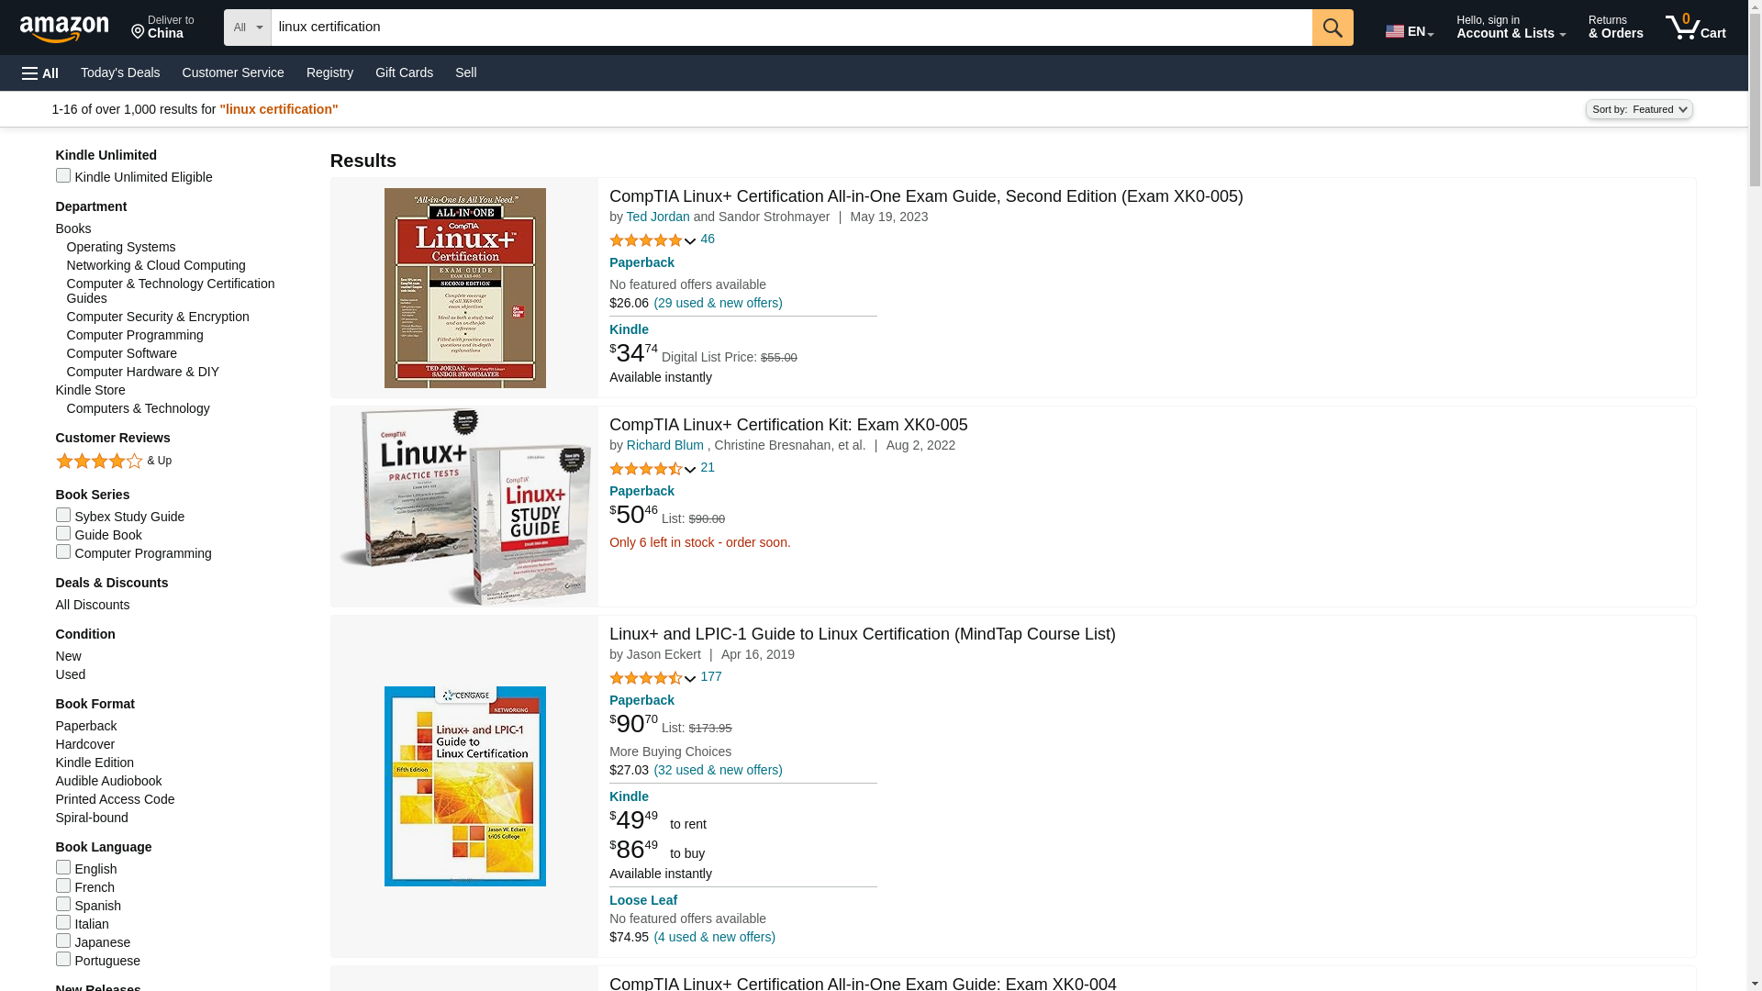 This screenshot has height=991, width=1762. Describe the element at coordinates (791, 27) in the screenshot. I see `Sell` at that location.